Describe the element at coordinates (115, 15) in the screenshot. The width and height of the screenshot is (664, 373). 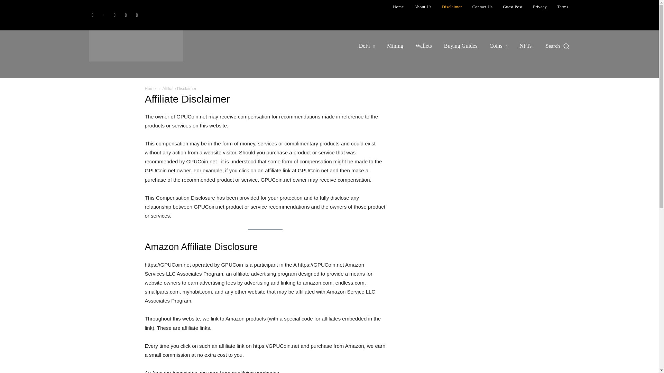
I see `Reddit` at that location.